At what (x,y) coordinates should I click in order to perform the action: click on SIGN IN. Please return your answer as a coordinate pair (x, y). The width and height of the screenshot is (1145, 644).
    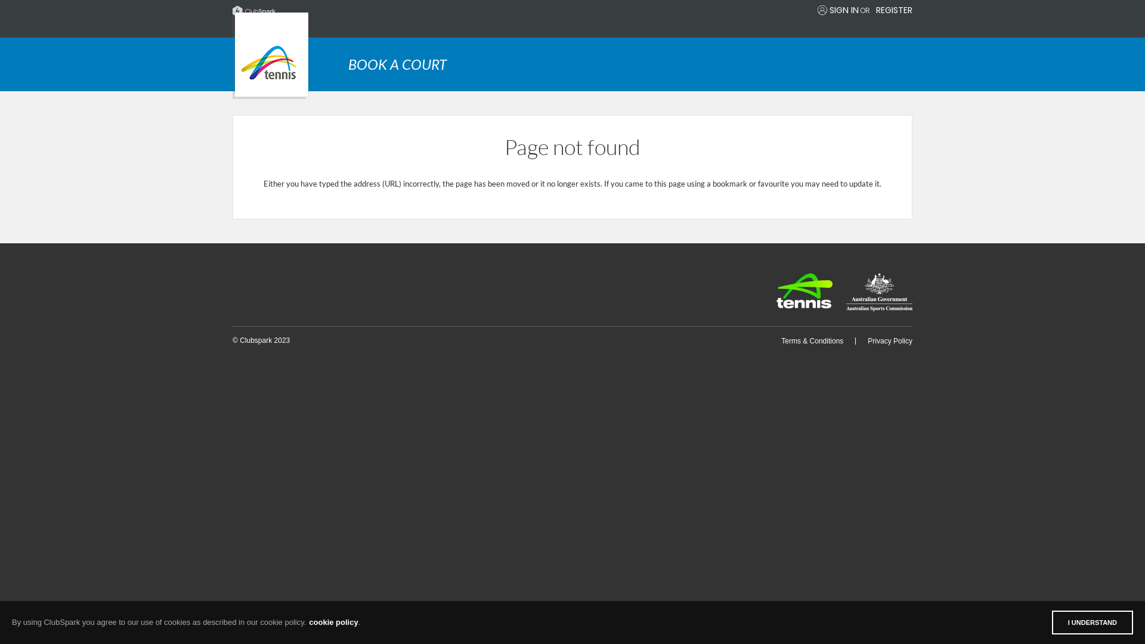
    Looking at the image, I should click on (844, 10).